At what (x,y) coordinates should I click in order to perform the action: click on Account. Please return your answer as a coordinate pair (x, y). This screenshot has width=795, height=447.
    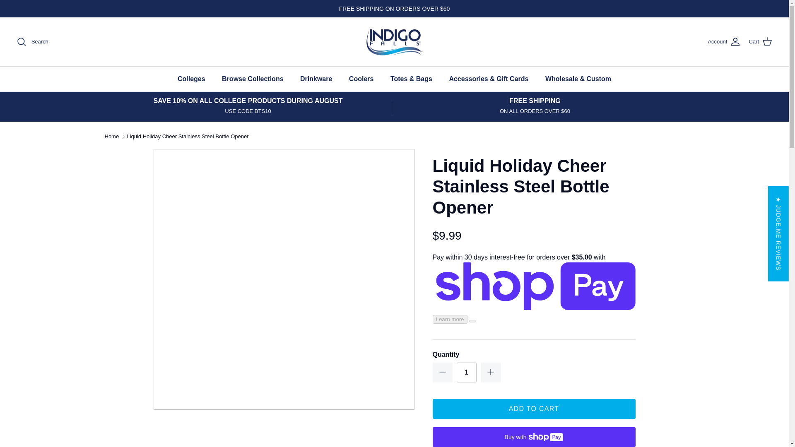
    Looking at the image, I should click on (724, 41).